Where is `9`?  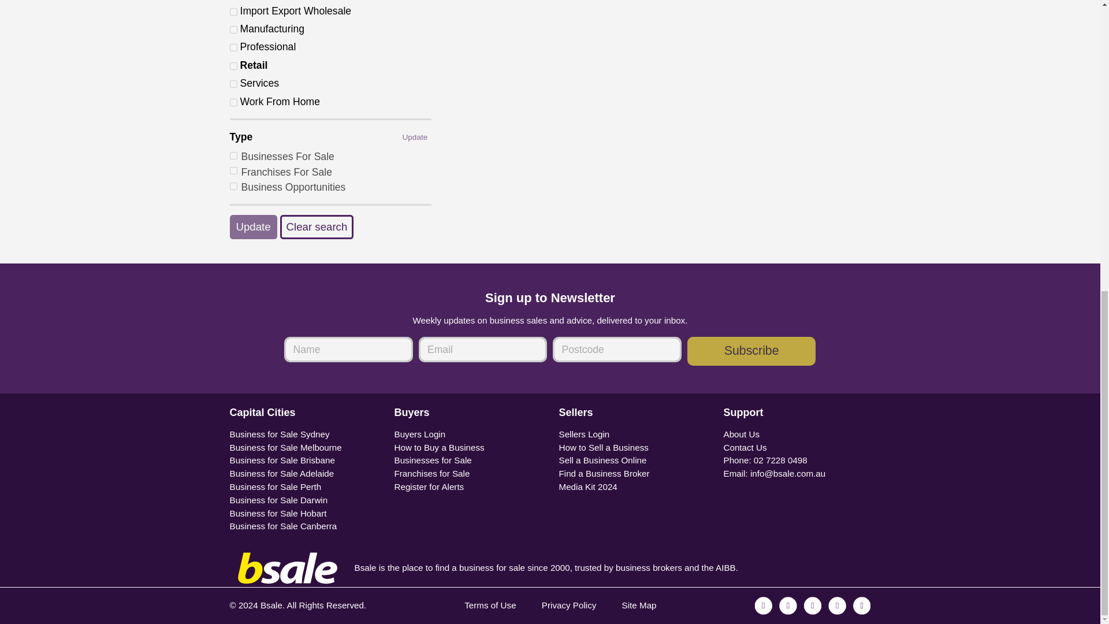 9 is located at coordinates (233, 30).